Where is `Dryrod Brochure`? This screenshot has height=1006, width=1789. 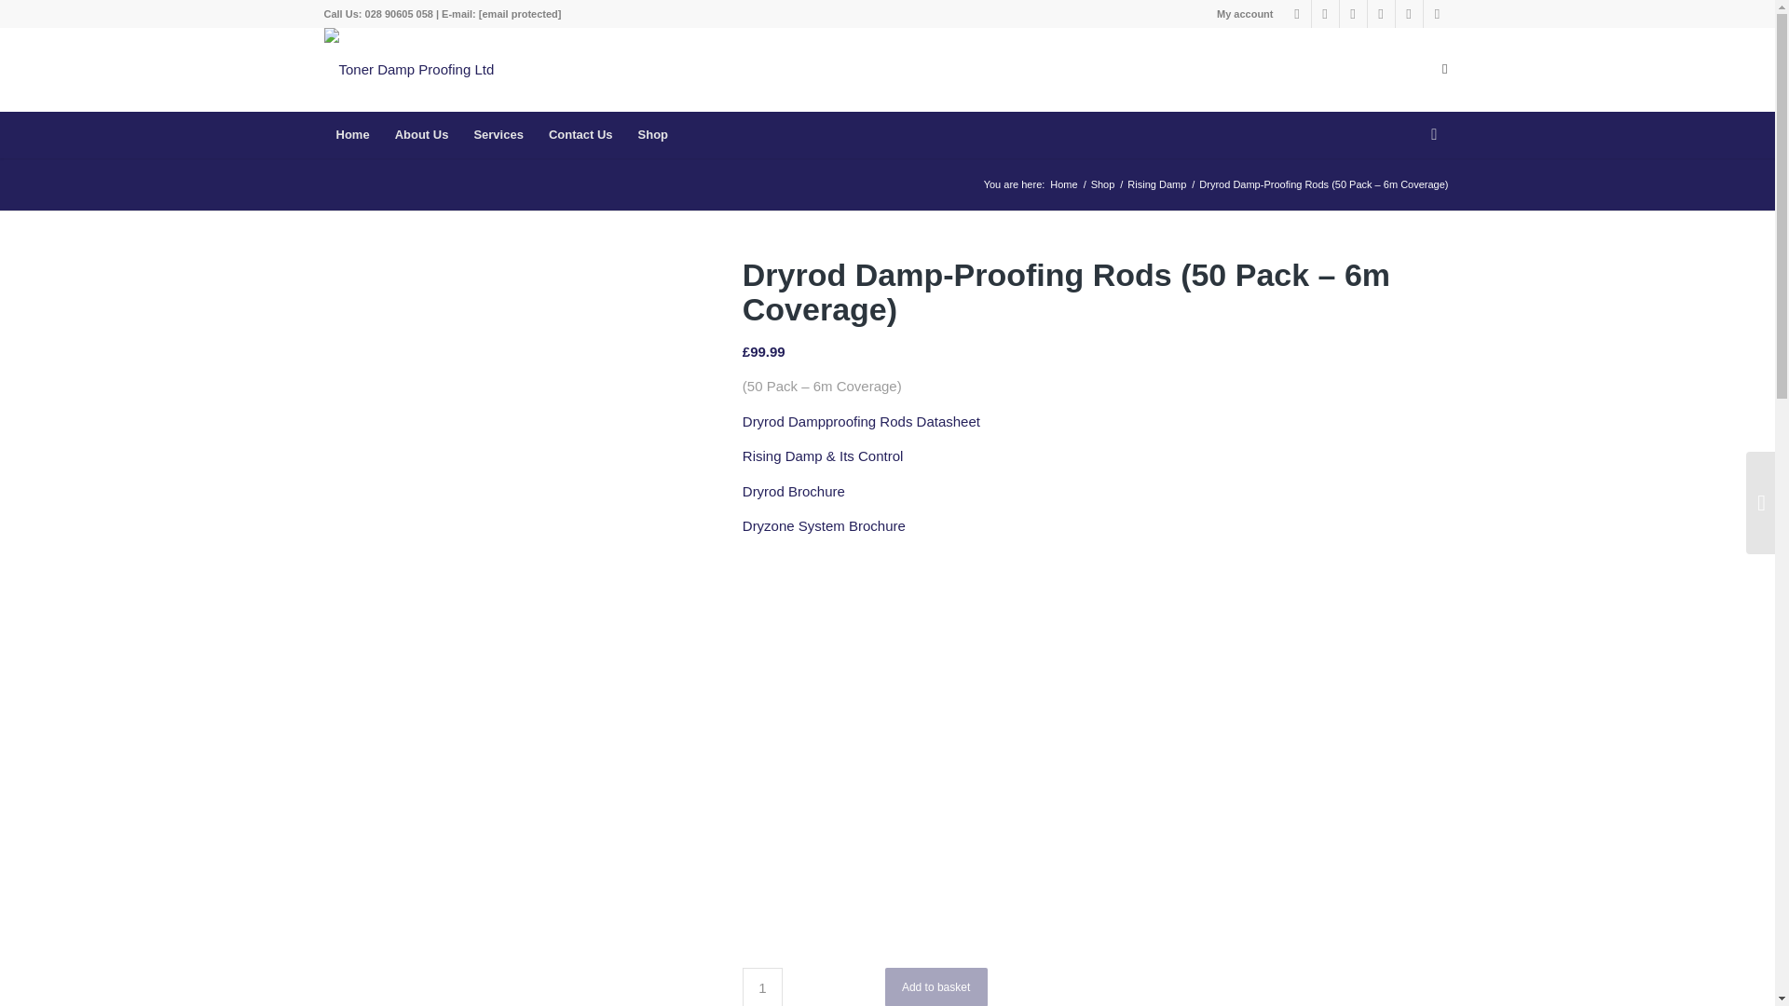
Dryrod Brochure is located at coordinates (793, 491).